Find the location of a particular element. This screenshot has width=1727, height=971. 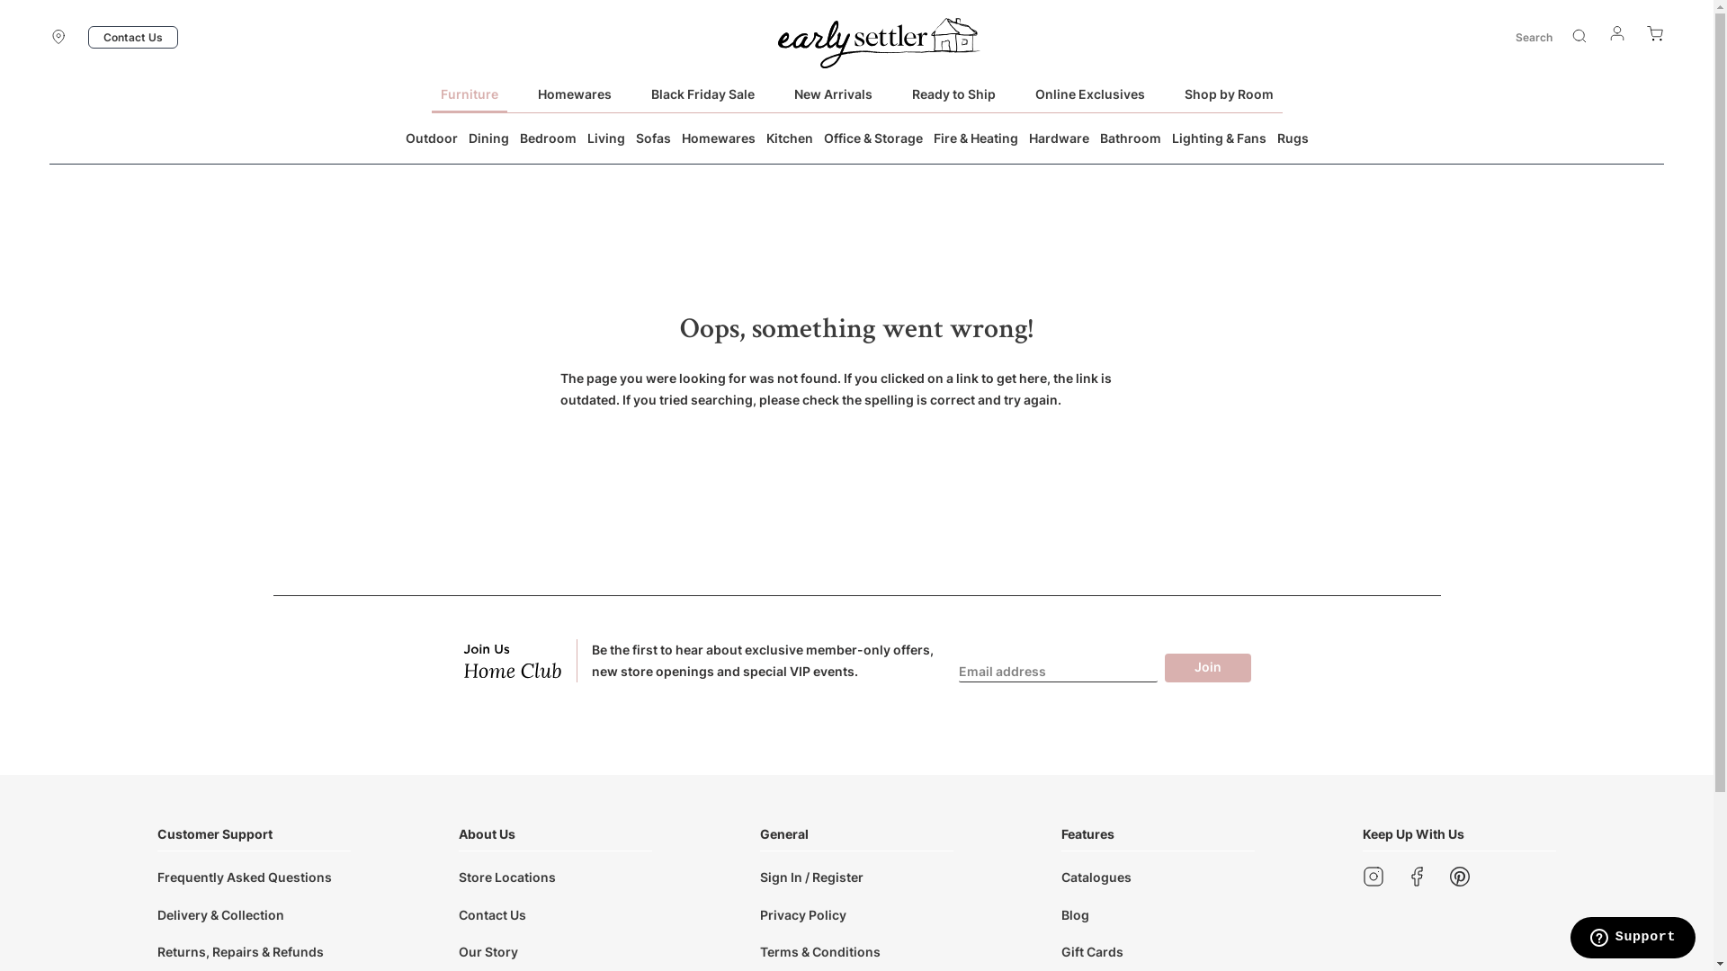

Our Story is located at coordinates (488, 951).